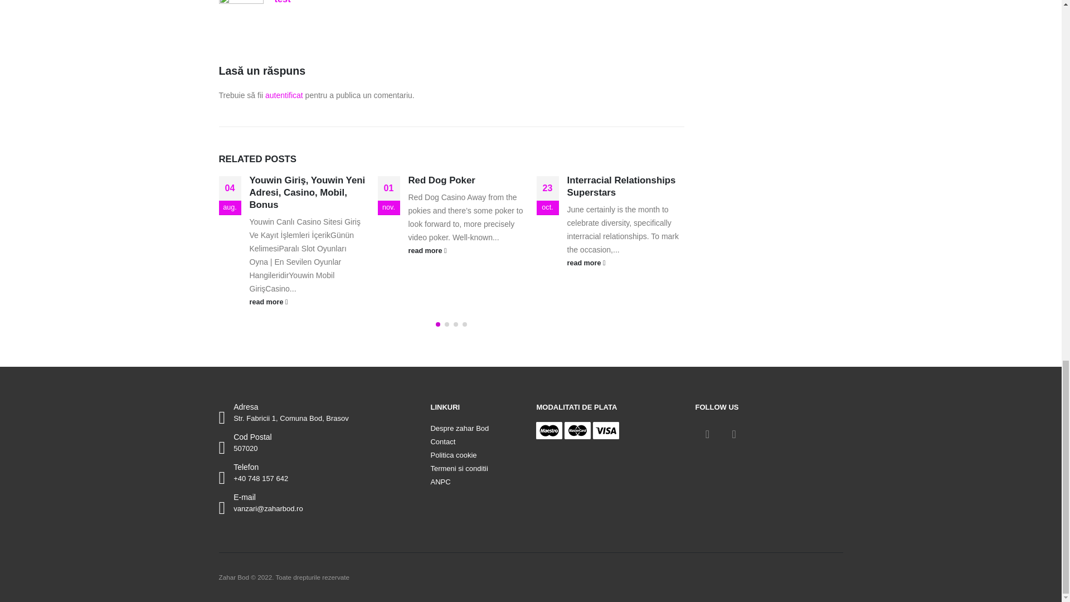  I want to click on Articole de test, so click(282, 2).